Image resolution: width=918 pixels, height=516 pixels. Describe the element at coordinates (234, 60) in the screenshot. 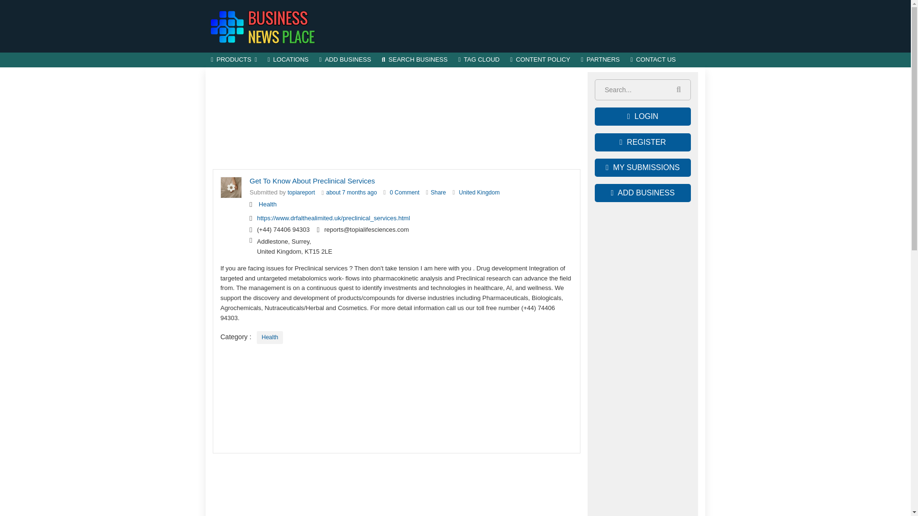

I see `PRODUCTS` at that location.